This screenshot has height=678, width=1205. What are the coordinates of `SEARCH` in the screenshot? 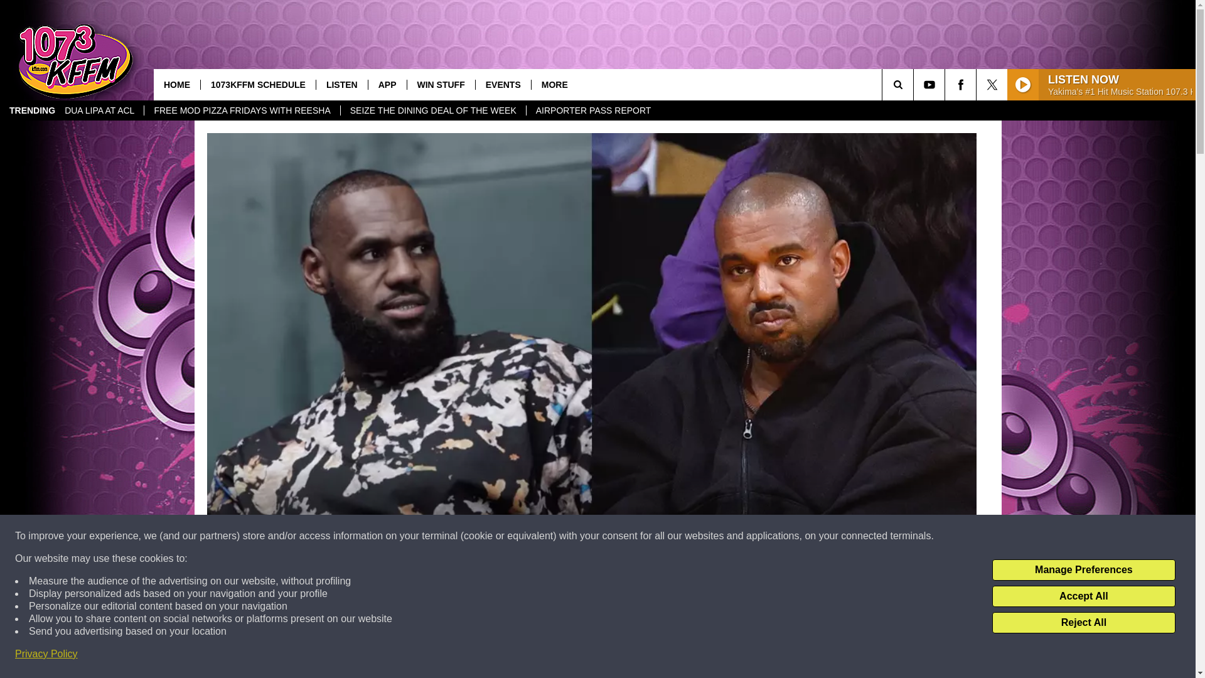 It's located at (915, 84).